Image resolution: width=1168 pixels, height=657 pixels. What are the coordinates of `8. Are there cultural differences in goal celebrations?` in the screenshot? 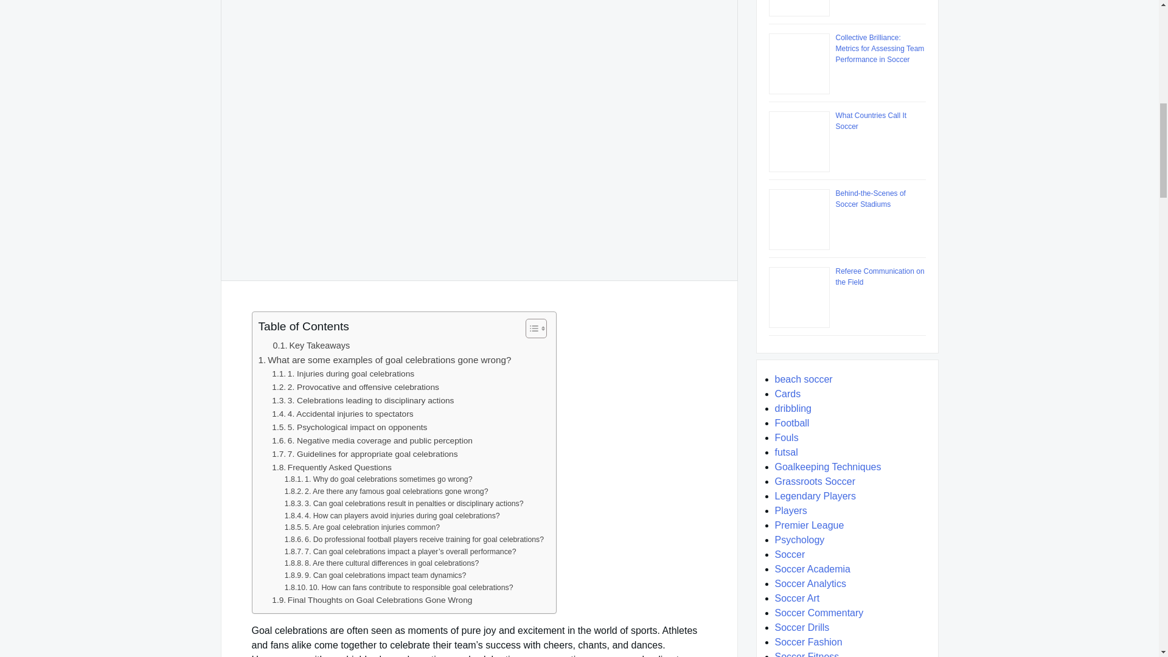 It's located at (382, 563).